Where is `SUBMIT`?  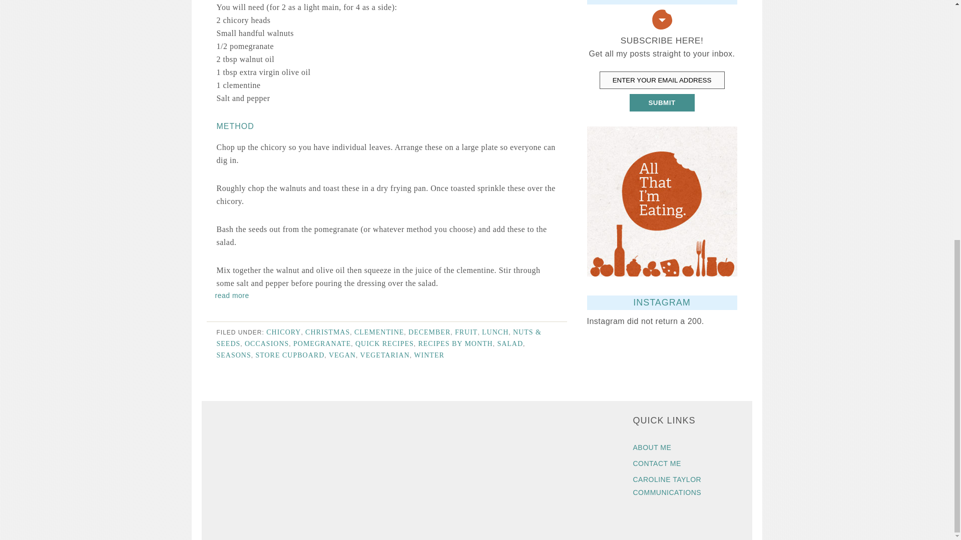
SUBMIT is located at coordinates (662, 102).